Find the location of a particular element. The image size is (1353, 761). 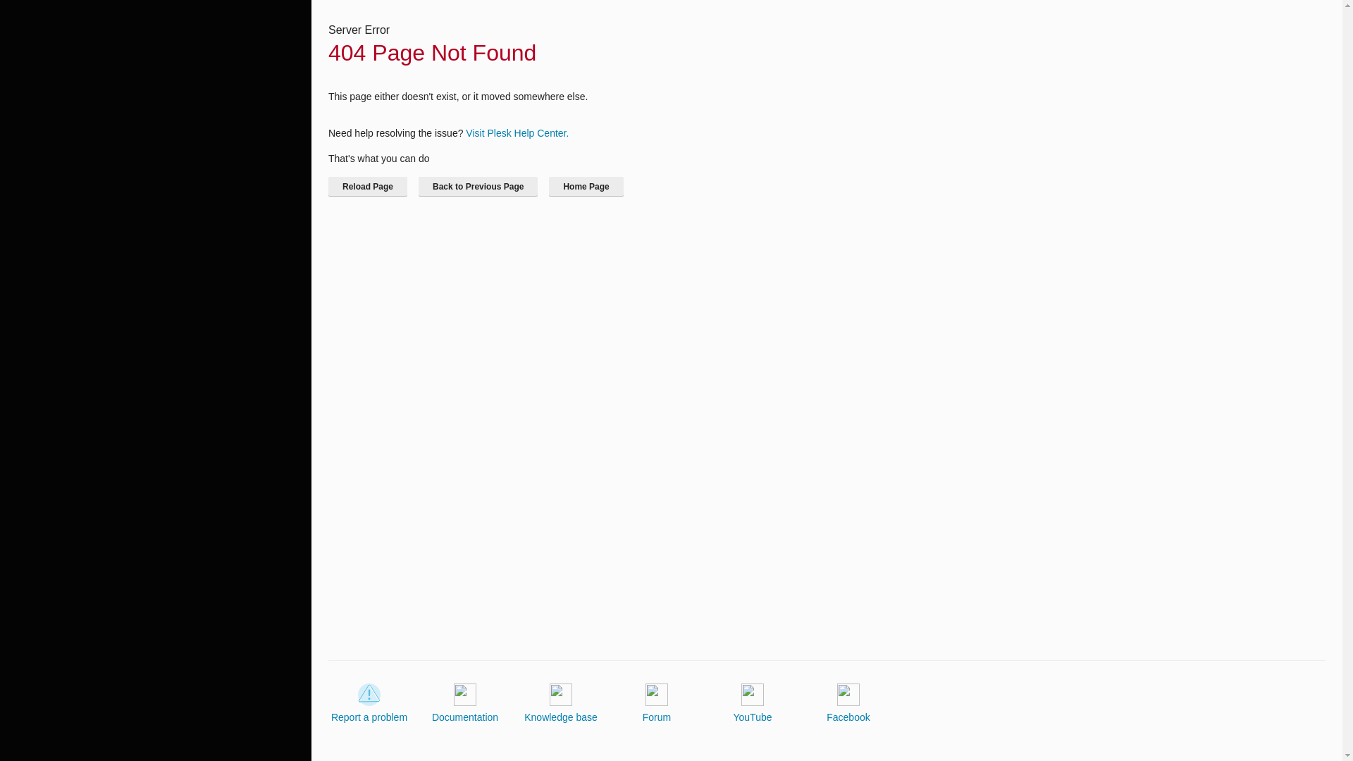

YouTube is located at coordinates (752, 703).